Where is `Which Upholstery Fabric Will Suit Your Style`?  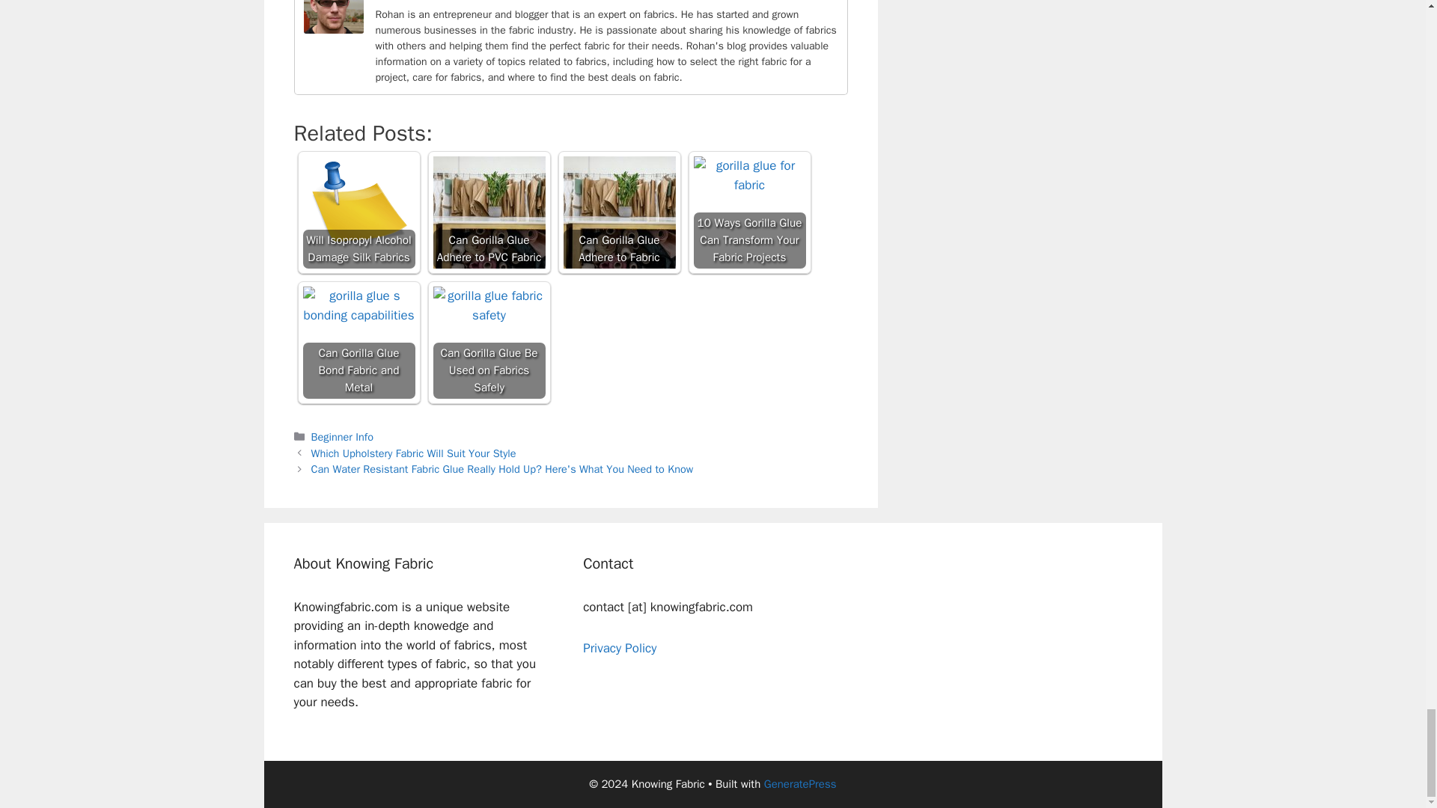
Which Upholstery Fabric Will Suit Your Style is located at coordinates (413, 453).